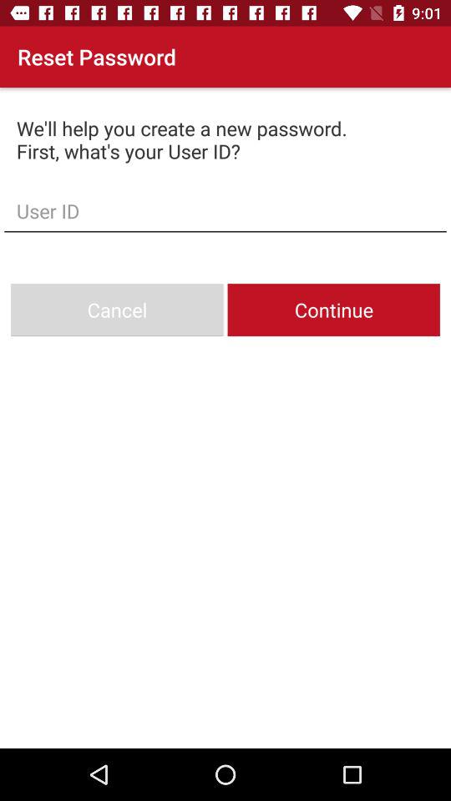  I want to click on choose icon next to the continue item, so click(117, 310).